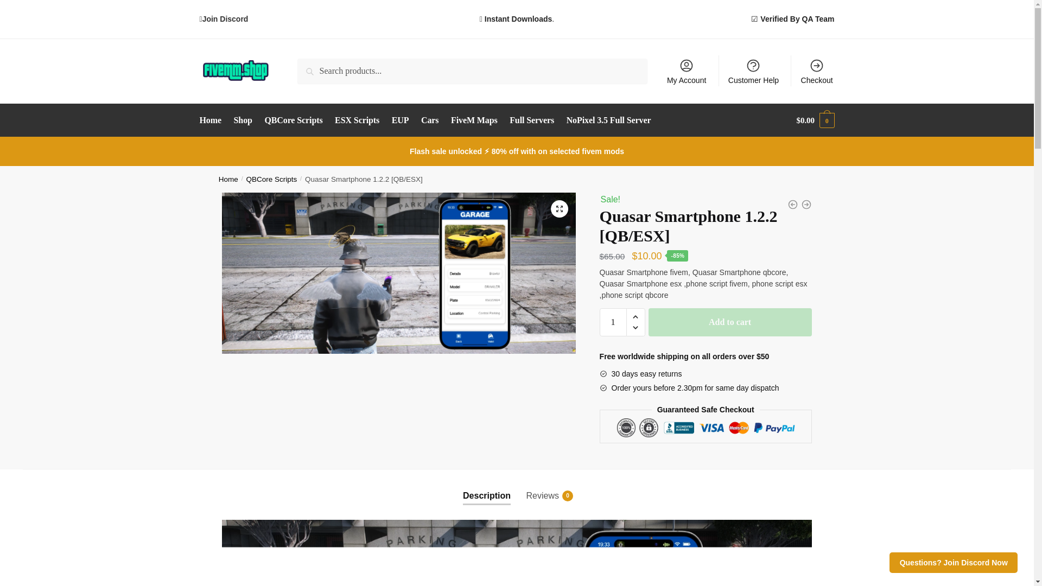  What do you see at coordinates (954, 563) in the screenshot?
I see `Questions? Join Discord Now` at bounding box center [954, 563].